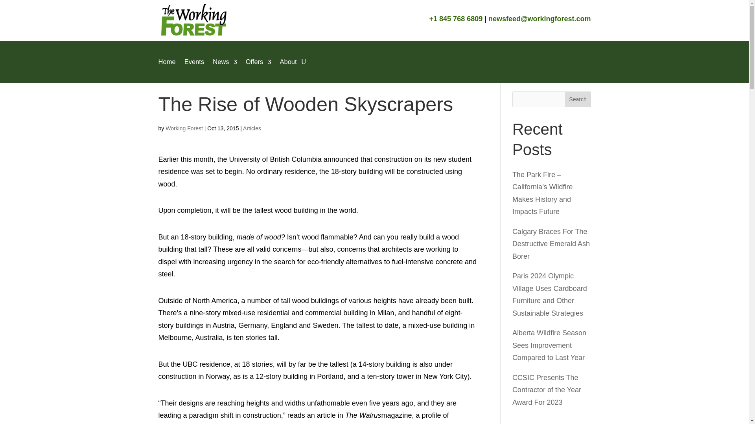  Describe the element at coordinates (547, 389) in the screenshot. I see `CCSIC Presents The Contractor of the Year Award For 2023` at that location.